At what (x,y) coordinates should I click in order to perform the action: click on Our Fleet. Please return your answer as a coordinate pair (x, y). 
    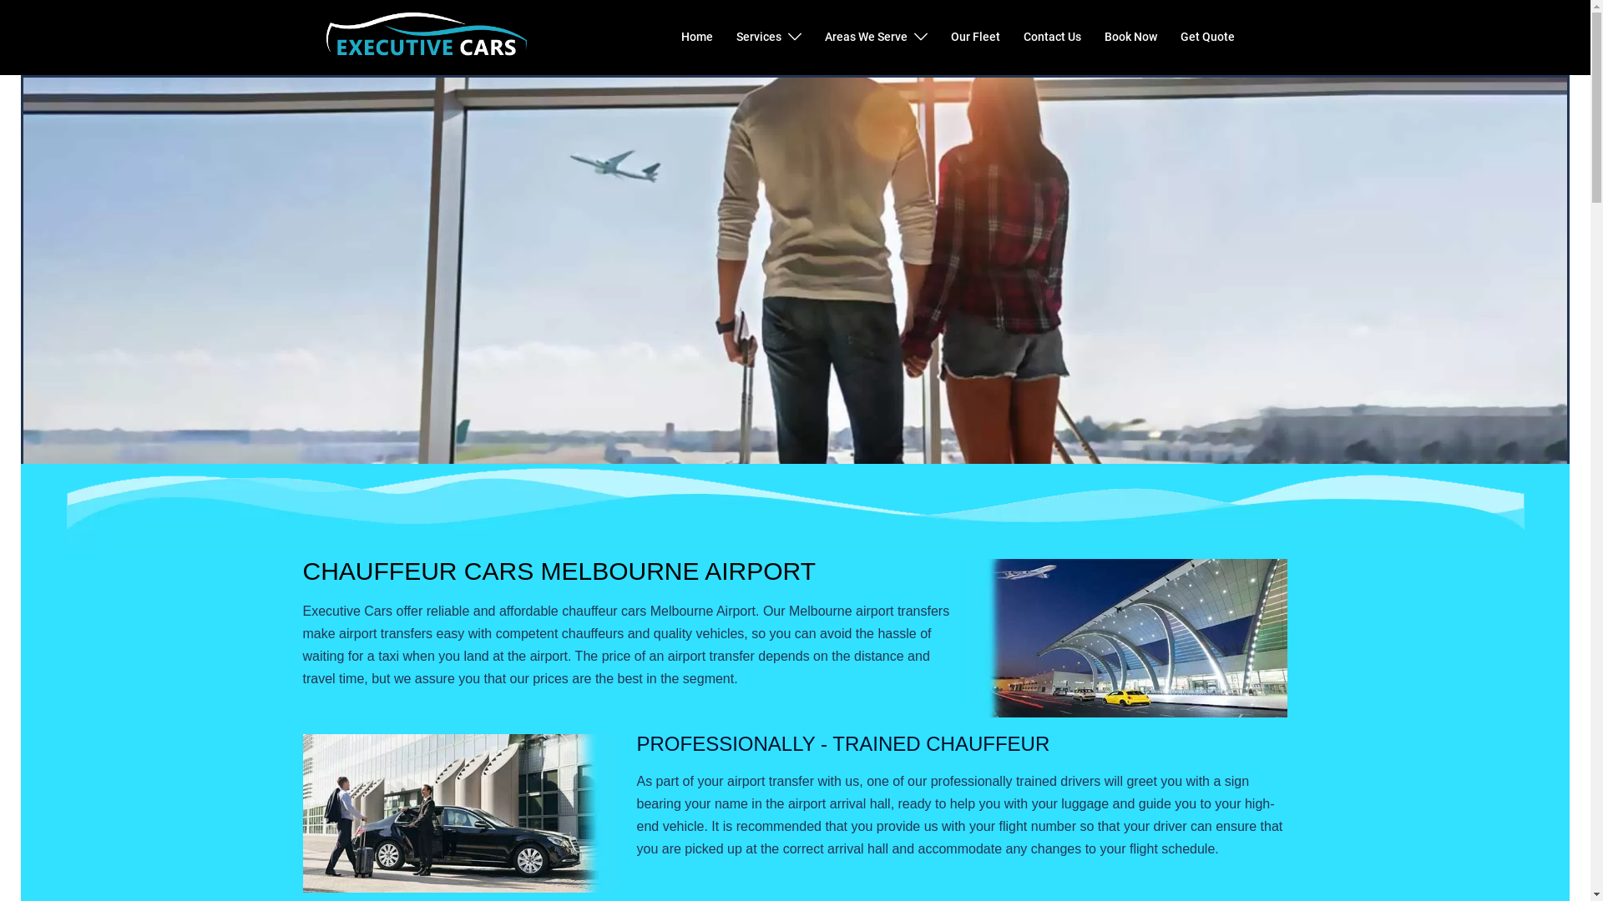
    Looking at the image, I should click on (975, 38).